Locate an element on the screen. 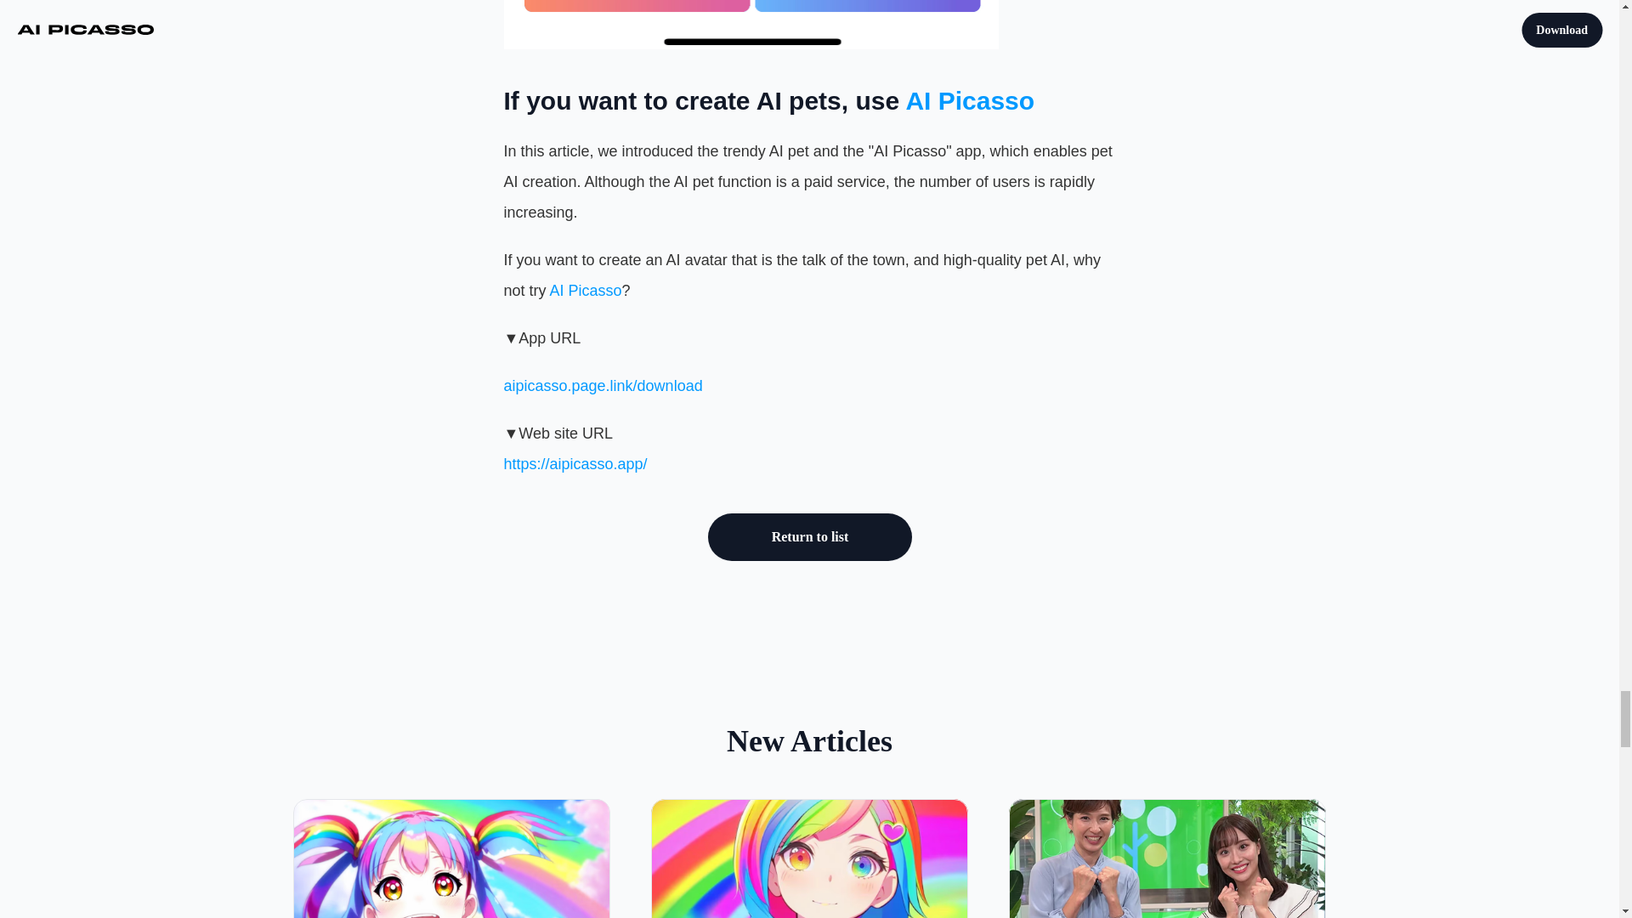 Image resolution: width=1632 pixels, height=918 pixels. AI Picasso is located at coordinates (586, 291).